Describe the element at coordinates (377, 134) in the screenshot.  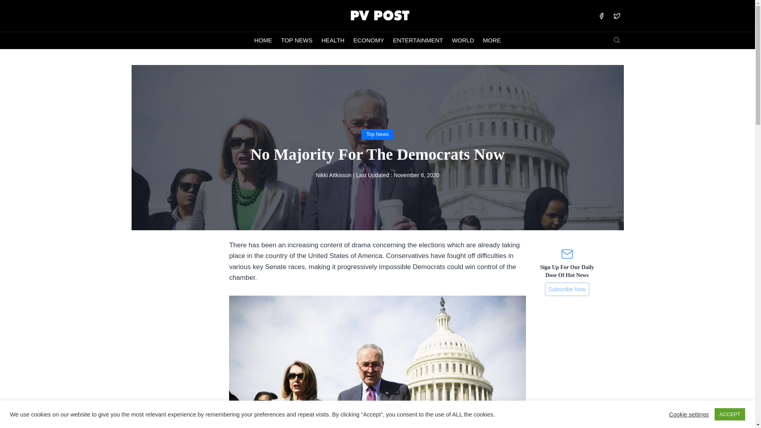
I see `Top News` at that location.